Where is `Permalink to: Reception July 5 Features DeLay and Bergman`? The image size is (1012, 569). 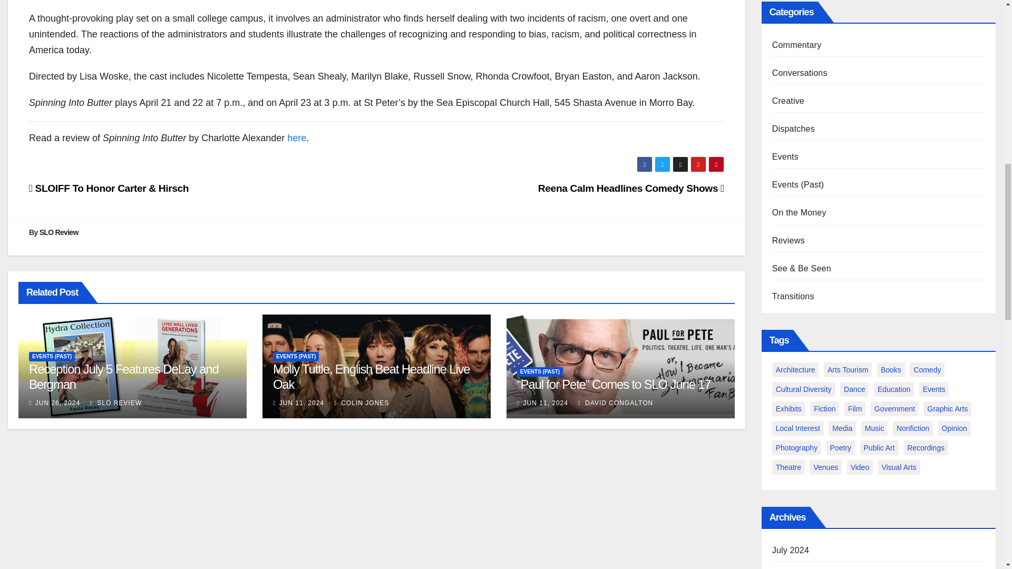 Permalink to: Reception July 5 Features DeLay and Bergman is located at coordinates (123, 376).